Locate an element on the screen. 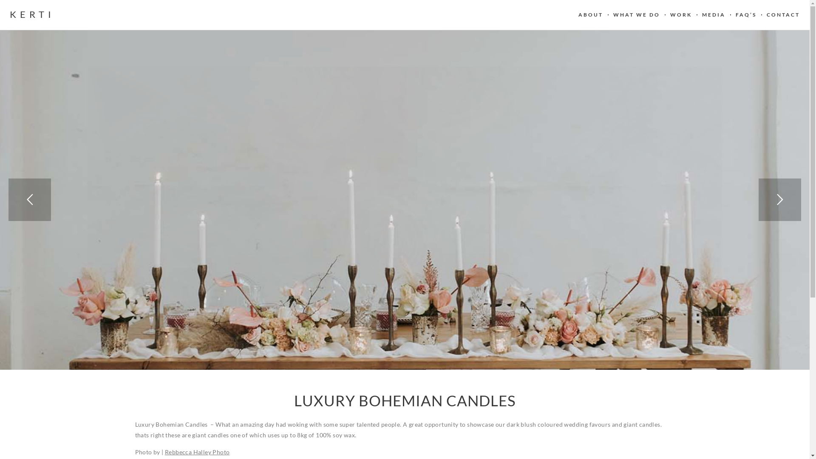 The width and height of the screenshot is (816, 459). MEDIA is located at coordinates (714, 15).